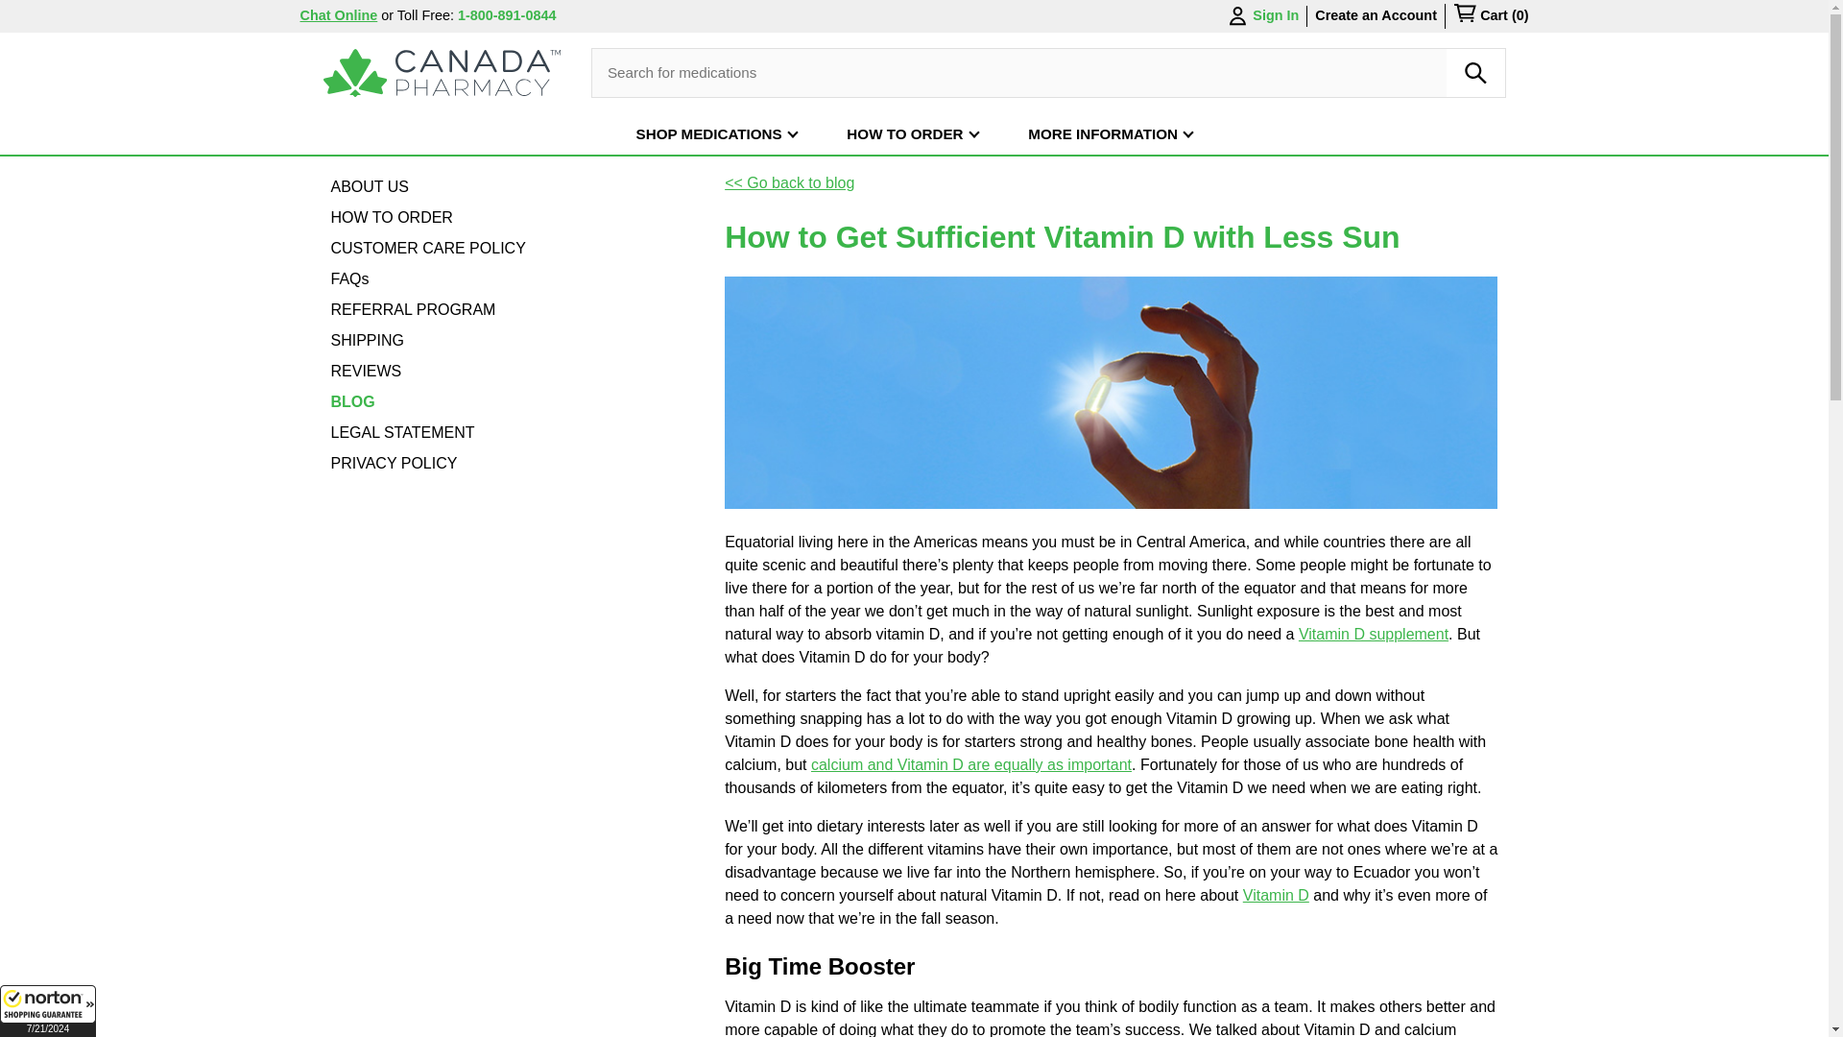 The height and width of the screenshot is (1037, 1843). What do you see at coordinates (476, 14) in the screenshot?
I see `Toll Free: 1-800-891-0844` at bounding box center [476, 14].